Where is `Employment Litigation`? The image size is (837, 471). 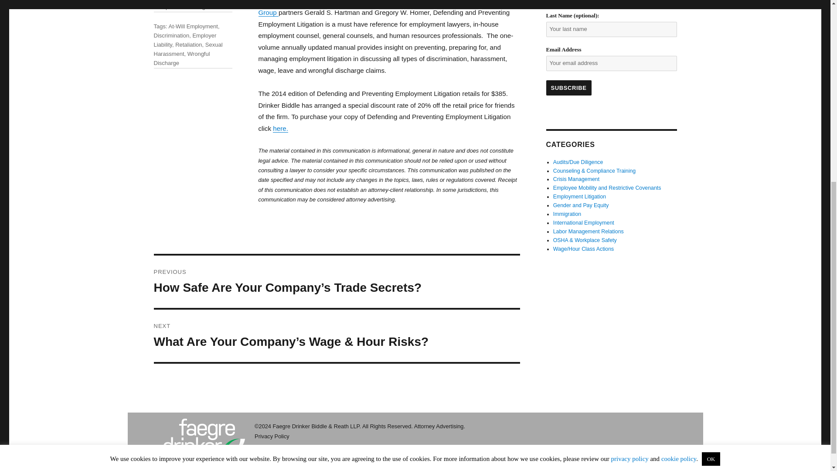
Employment Litigation is located at coordinates (580, 196).